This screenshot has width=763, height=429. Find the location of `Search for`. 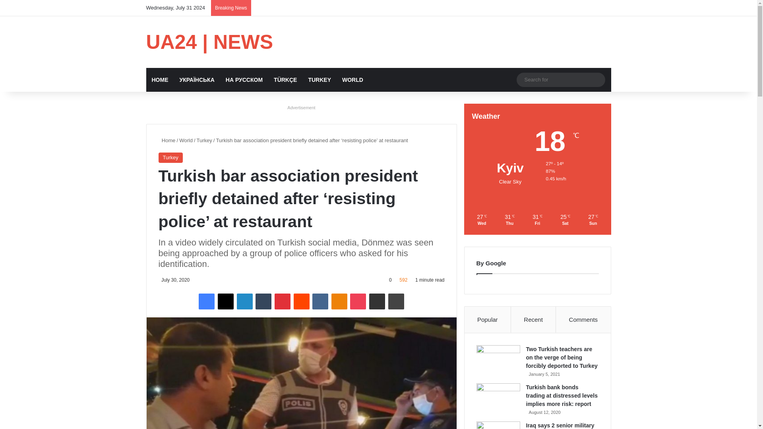

Search for is located at coordinates (560, 79).